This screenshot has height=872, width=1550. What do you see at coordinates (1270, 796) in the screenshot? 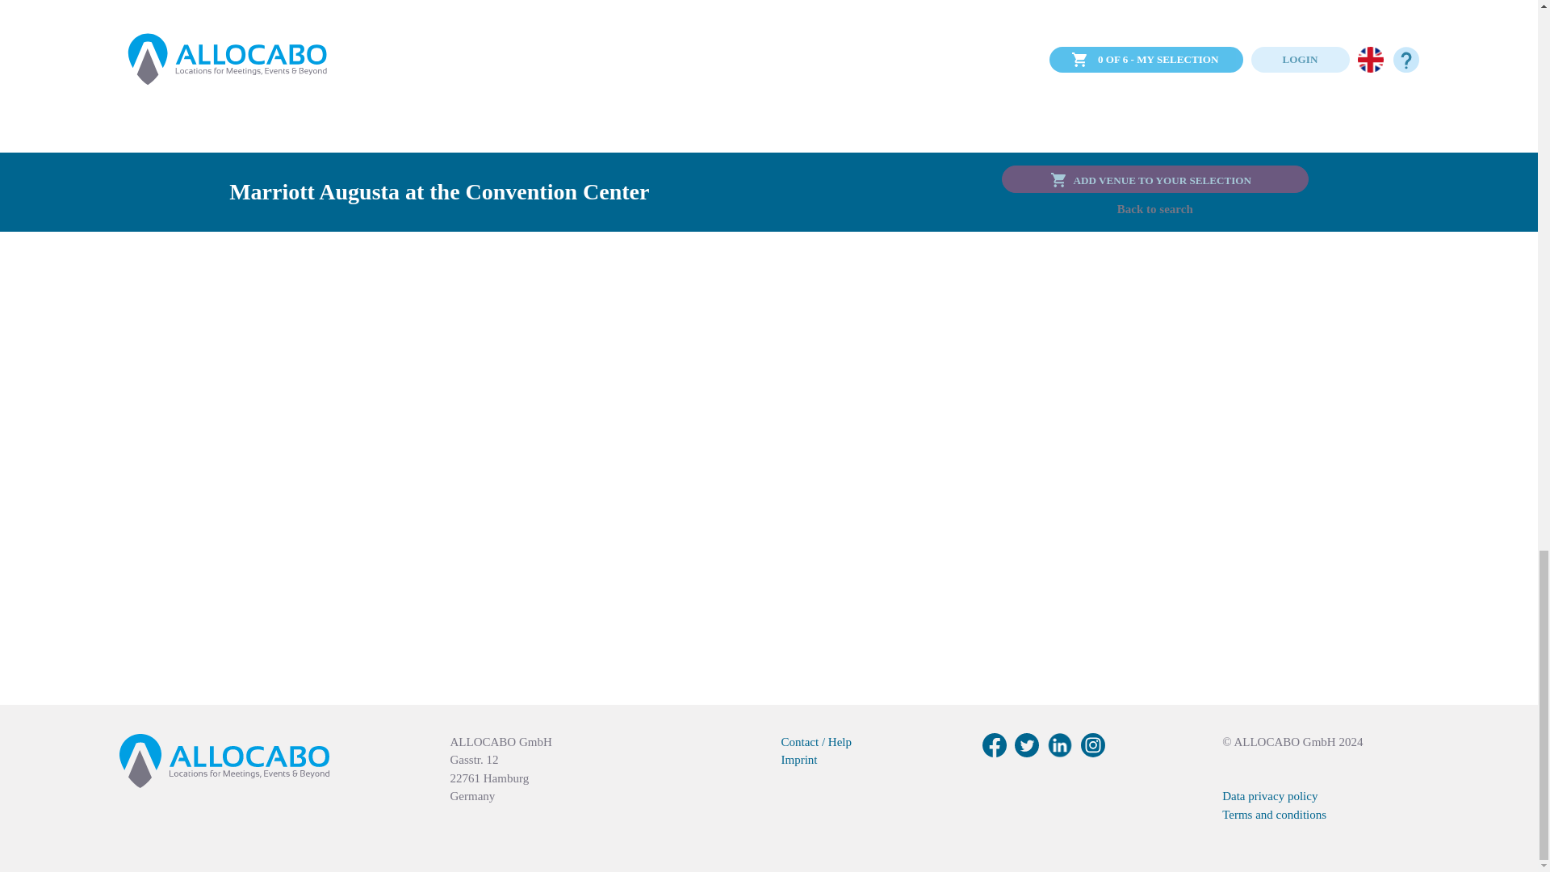
I see `Data privacy policy` at bounding box center [1270, 796].